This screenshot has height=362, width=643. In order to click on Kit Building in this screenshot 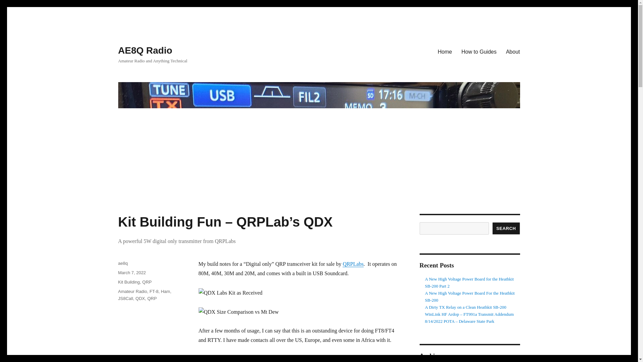, I will do `click(129, 282)`.